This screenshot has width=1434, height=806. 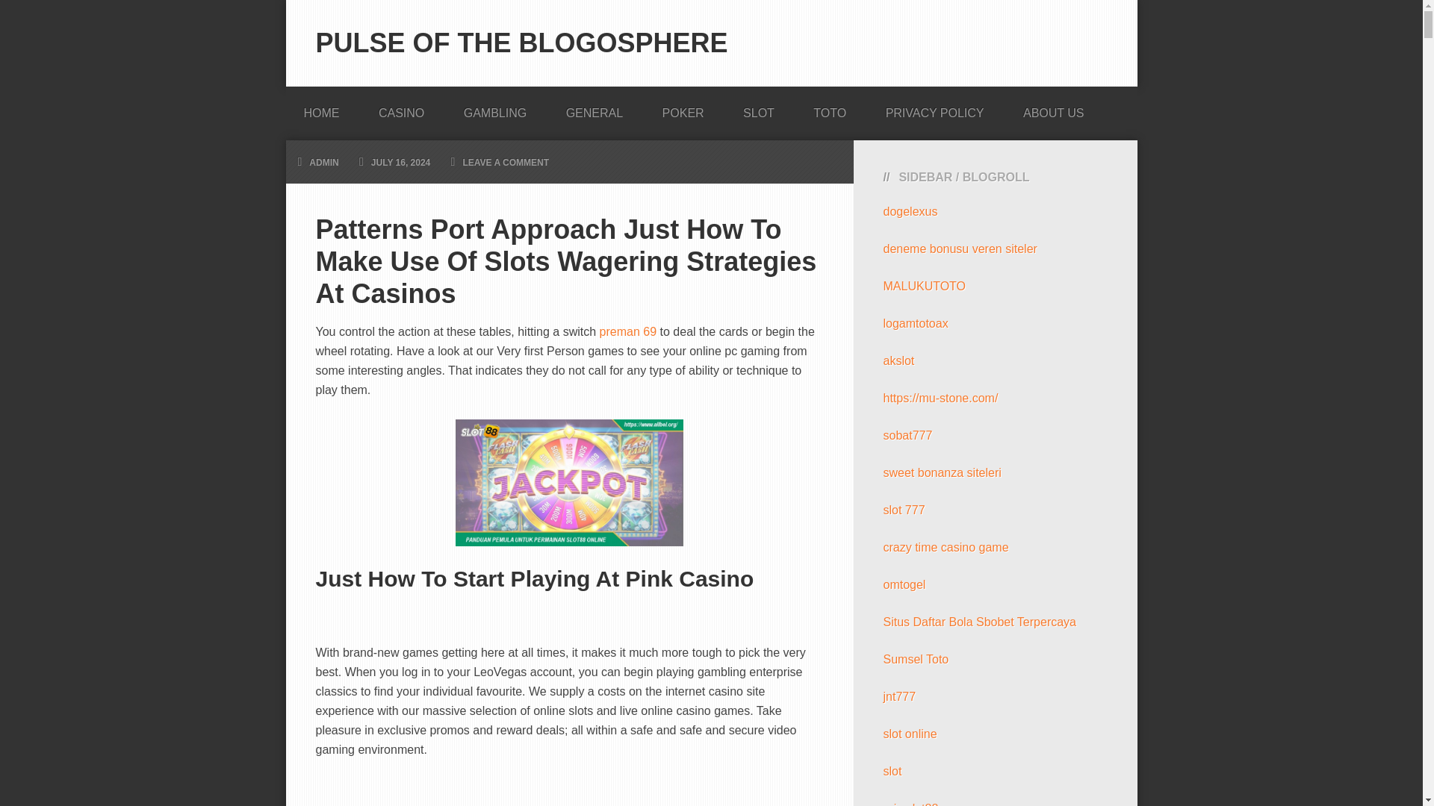 What do you see at coordinates (830, 108) in the screenshot?
I see `TOTO` at bounding box center [830, 108].